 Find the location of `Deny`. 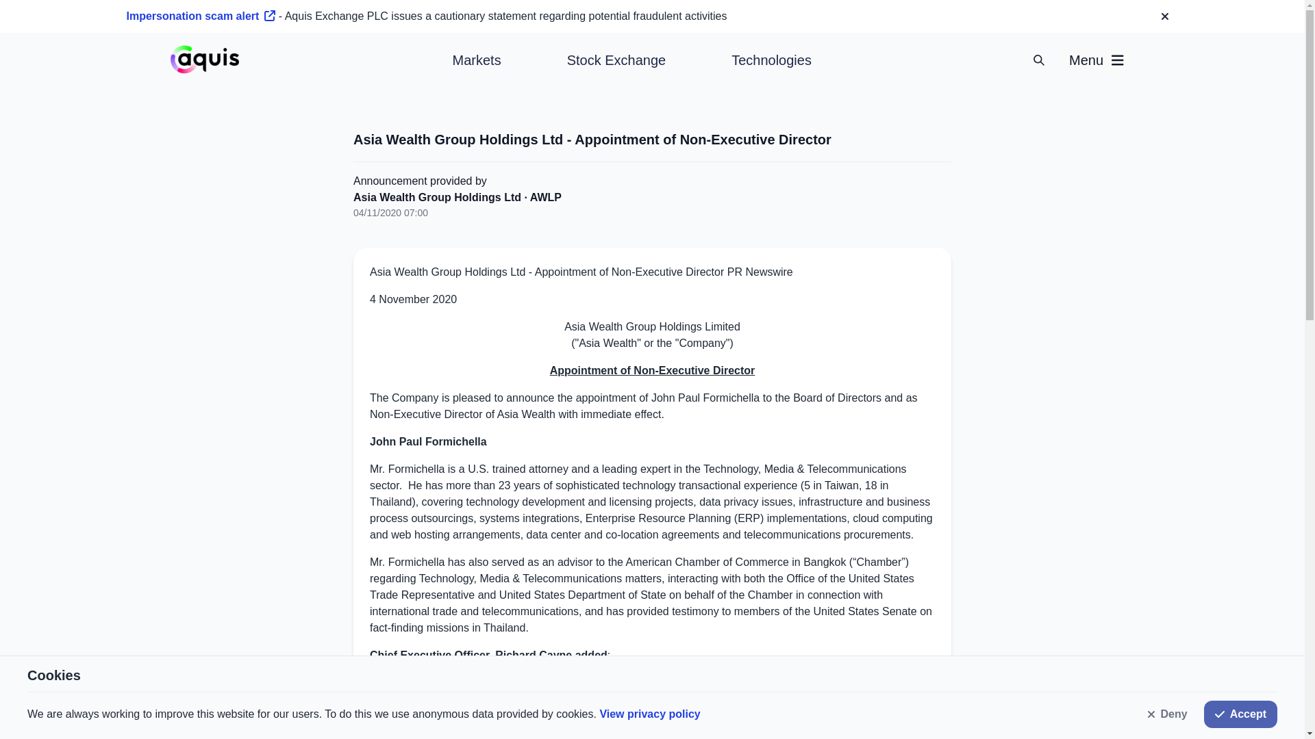

Deny is located at coordinates (1167, 714).